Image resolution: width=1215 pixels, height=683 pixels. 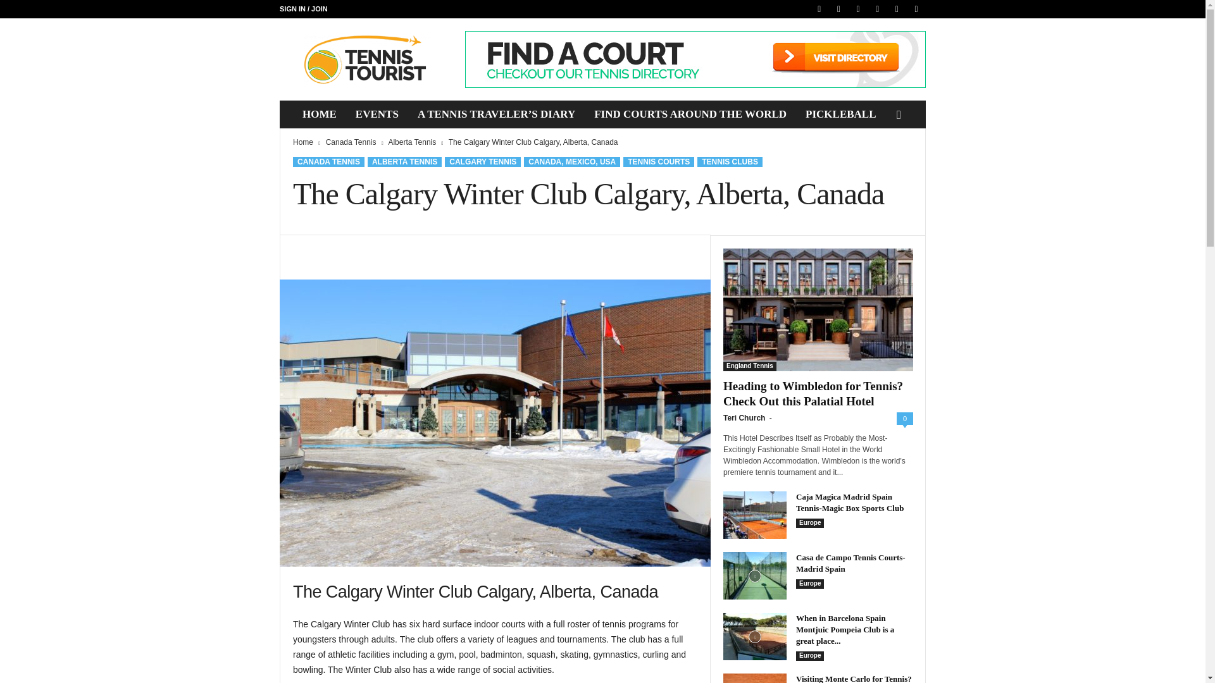 What do you see at coordinates (319, 114) in the screenshot?
I see `HOME` at bounding box center [319, 114].